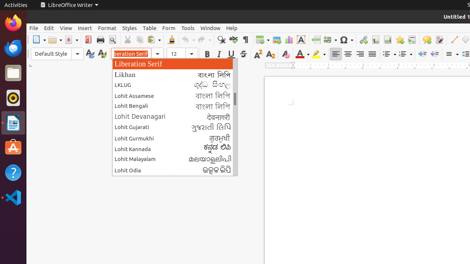 The height and width of the screenshot is (264, 470). Describe the element at coordinates (71, 40) in the screenshot. I see `Save` at that location.